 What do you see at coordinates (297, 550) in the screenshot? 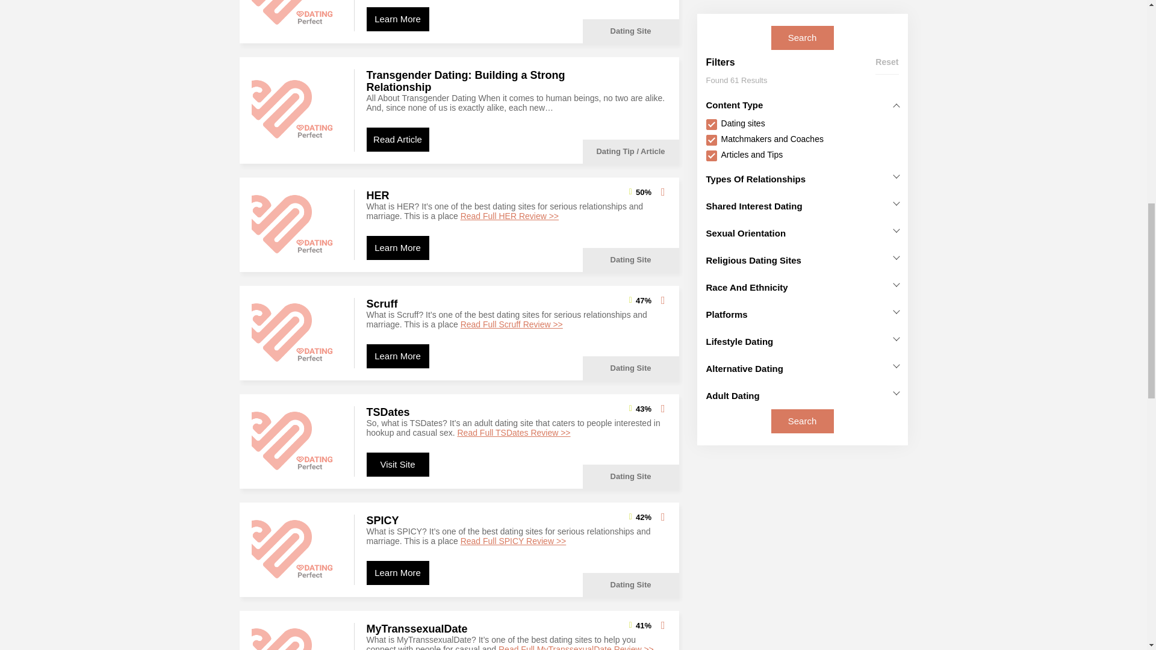
I see `SPICY` at bounding box center [297, 550].